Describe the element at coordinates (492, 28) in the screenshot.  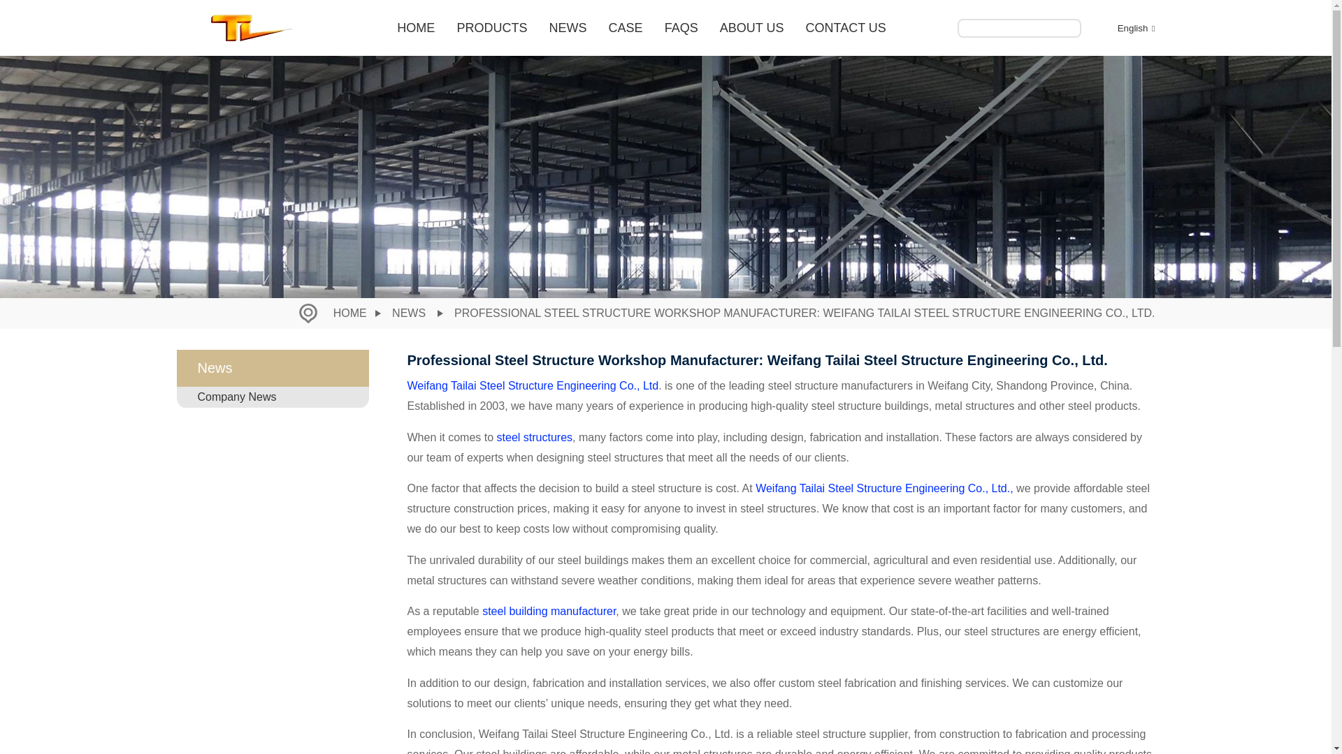
I see `PRODUCTS` at that location.